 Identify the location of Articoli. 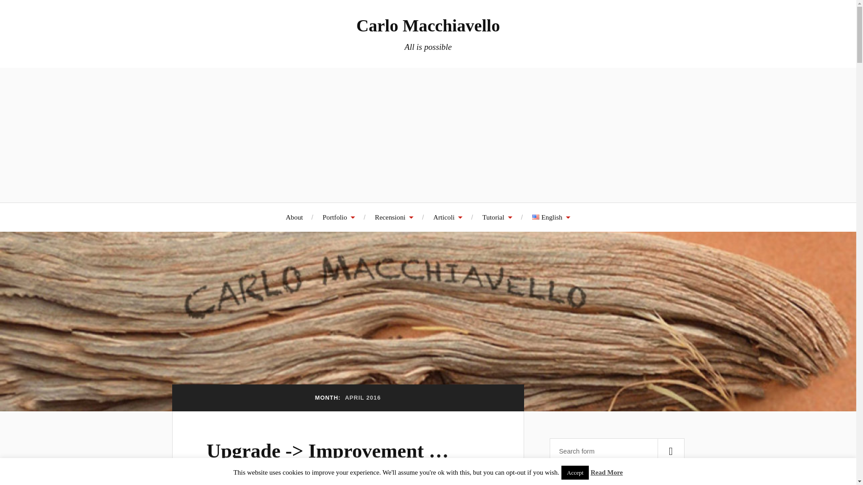
(448, 217).